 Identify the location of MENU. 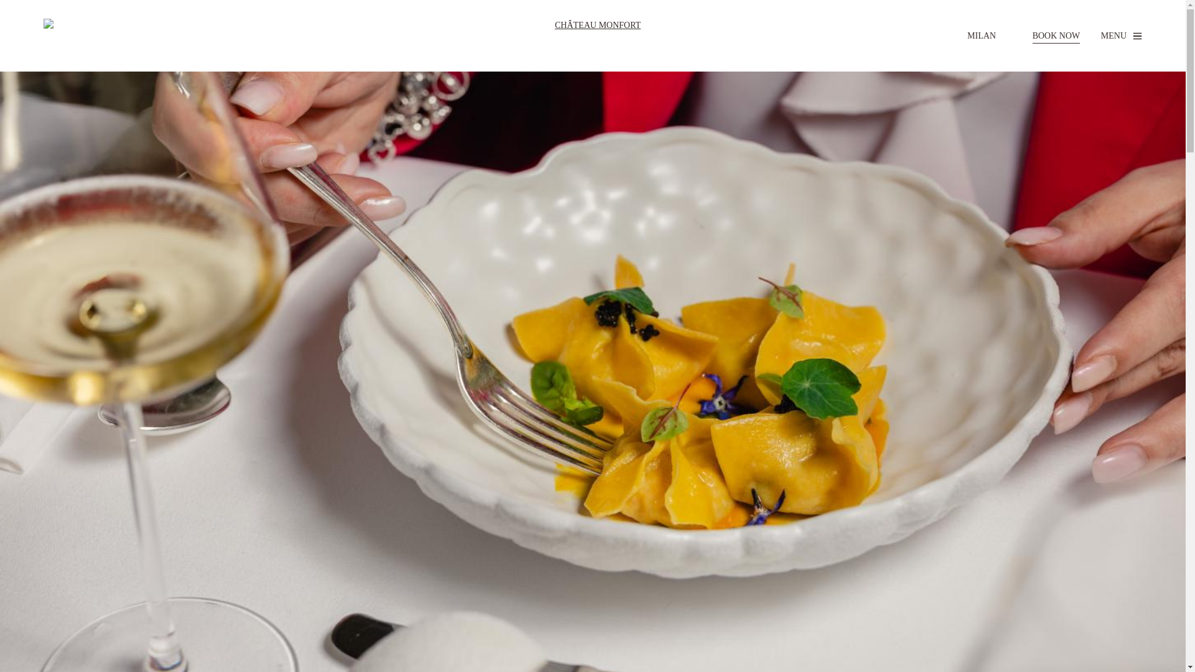
(1122, 36).